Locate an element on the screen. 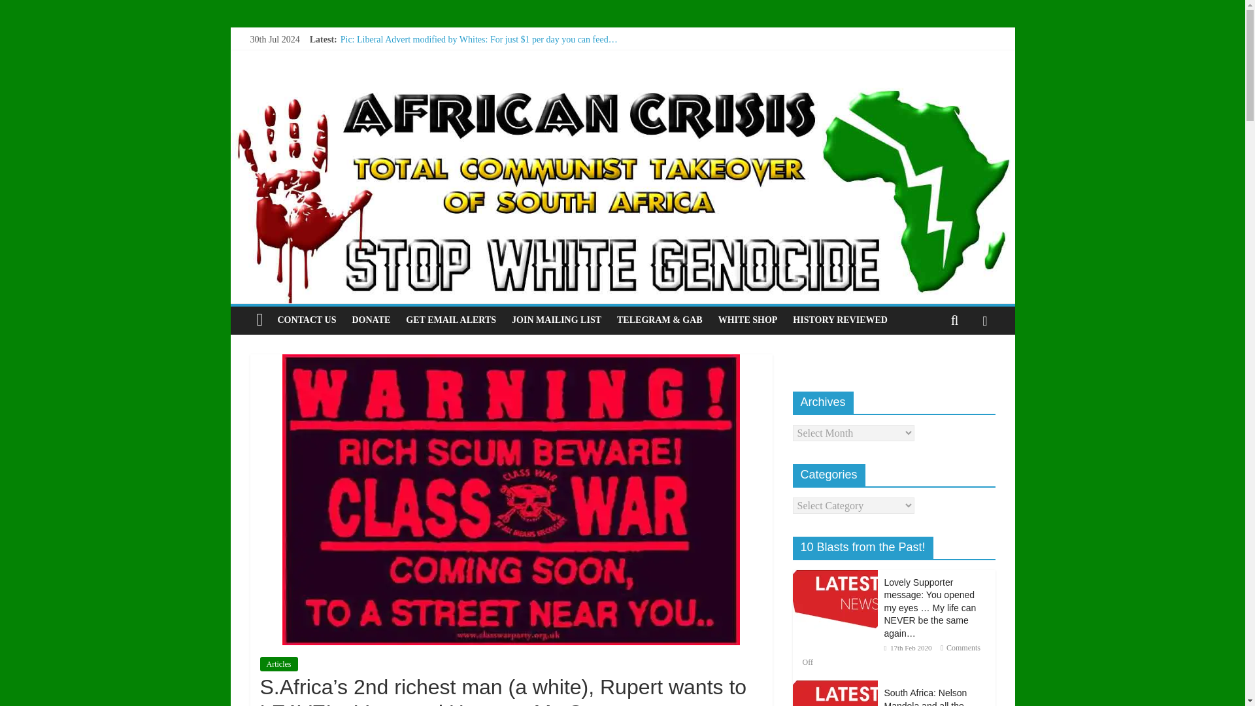 This screenshot has height=706, width=1255. HISTORY REVIEWED is located at coordinates (841, 320).